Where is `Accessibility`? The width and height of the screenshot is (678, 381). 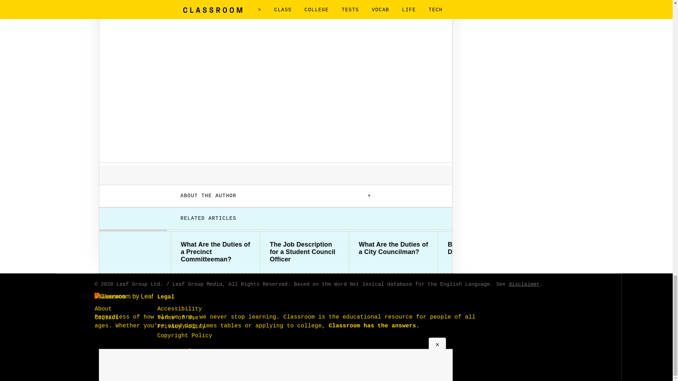
Accessibility is located at coordinates (179, 309).